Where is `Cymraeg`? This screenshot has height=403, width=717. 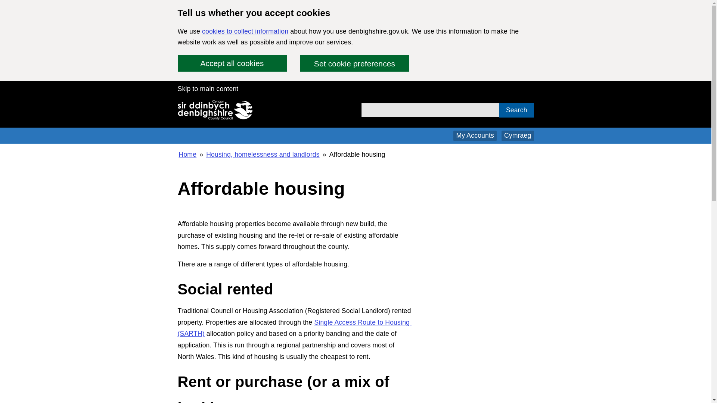 Cymraeg is located at coordinates (518, 136).